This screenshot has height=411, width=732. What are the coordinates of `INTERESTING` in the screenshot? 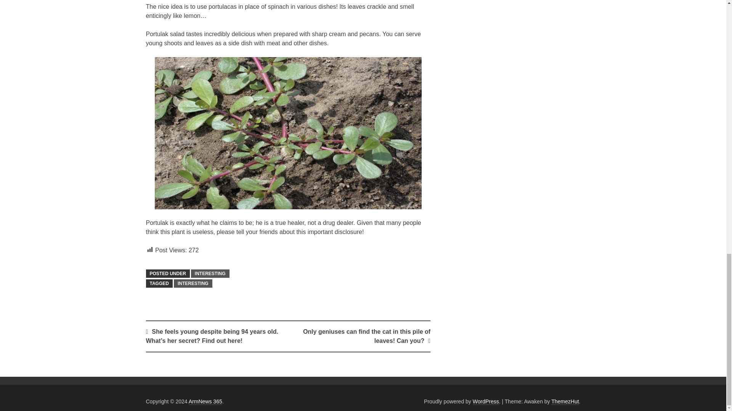 It's located at (193, 284).